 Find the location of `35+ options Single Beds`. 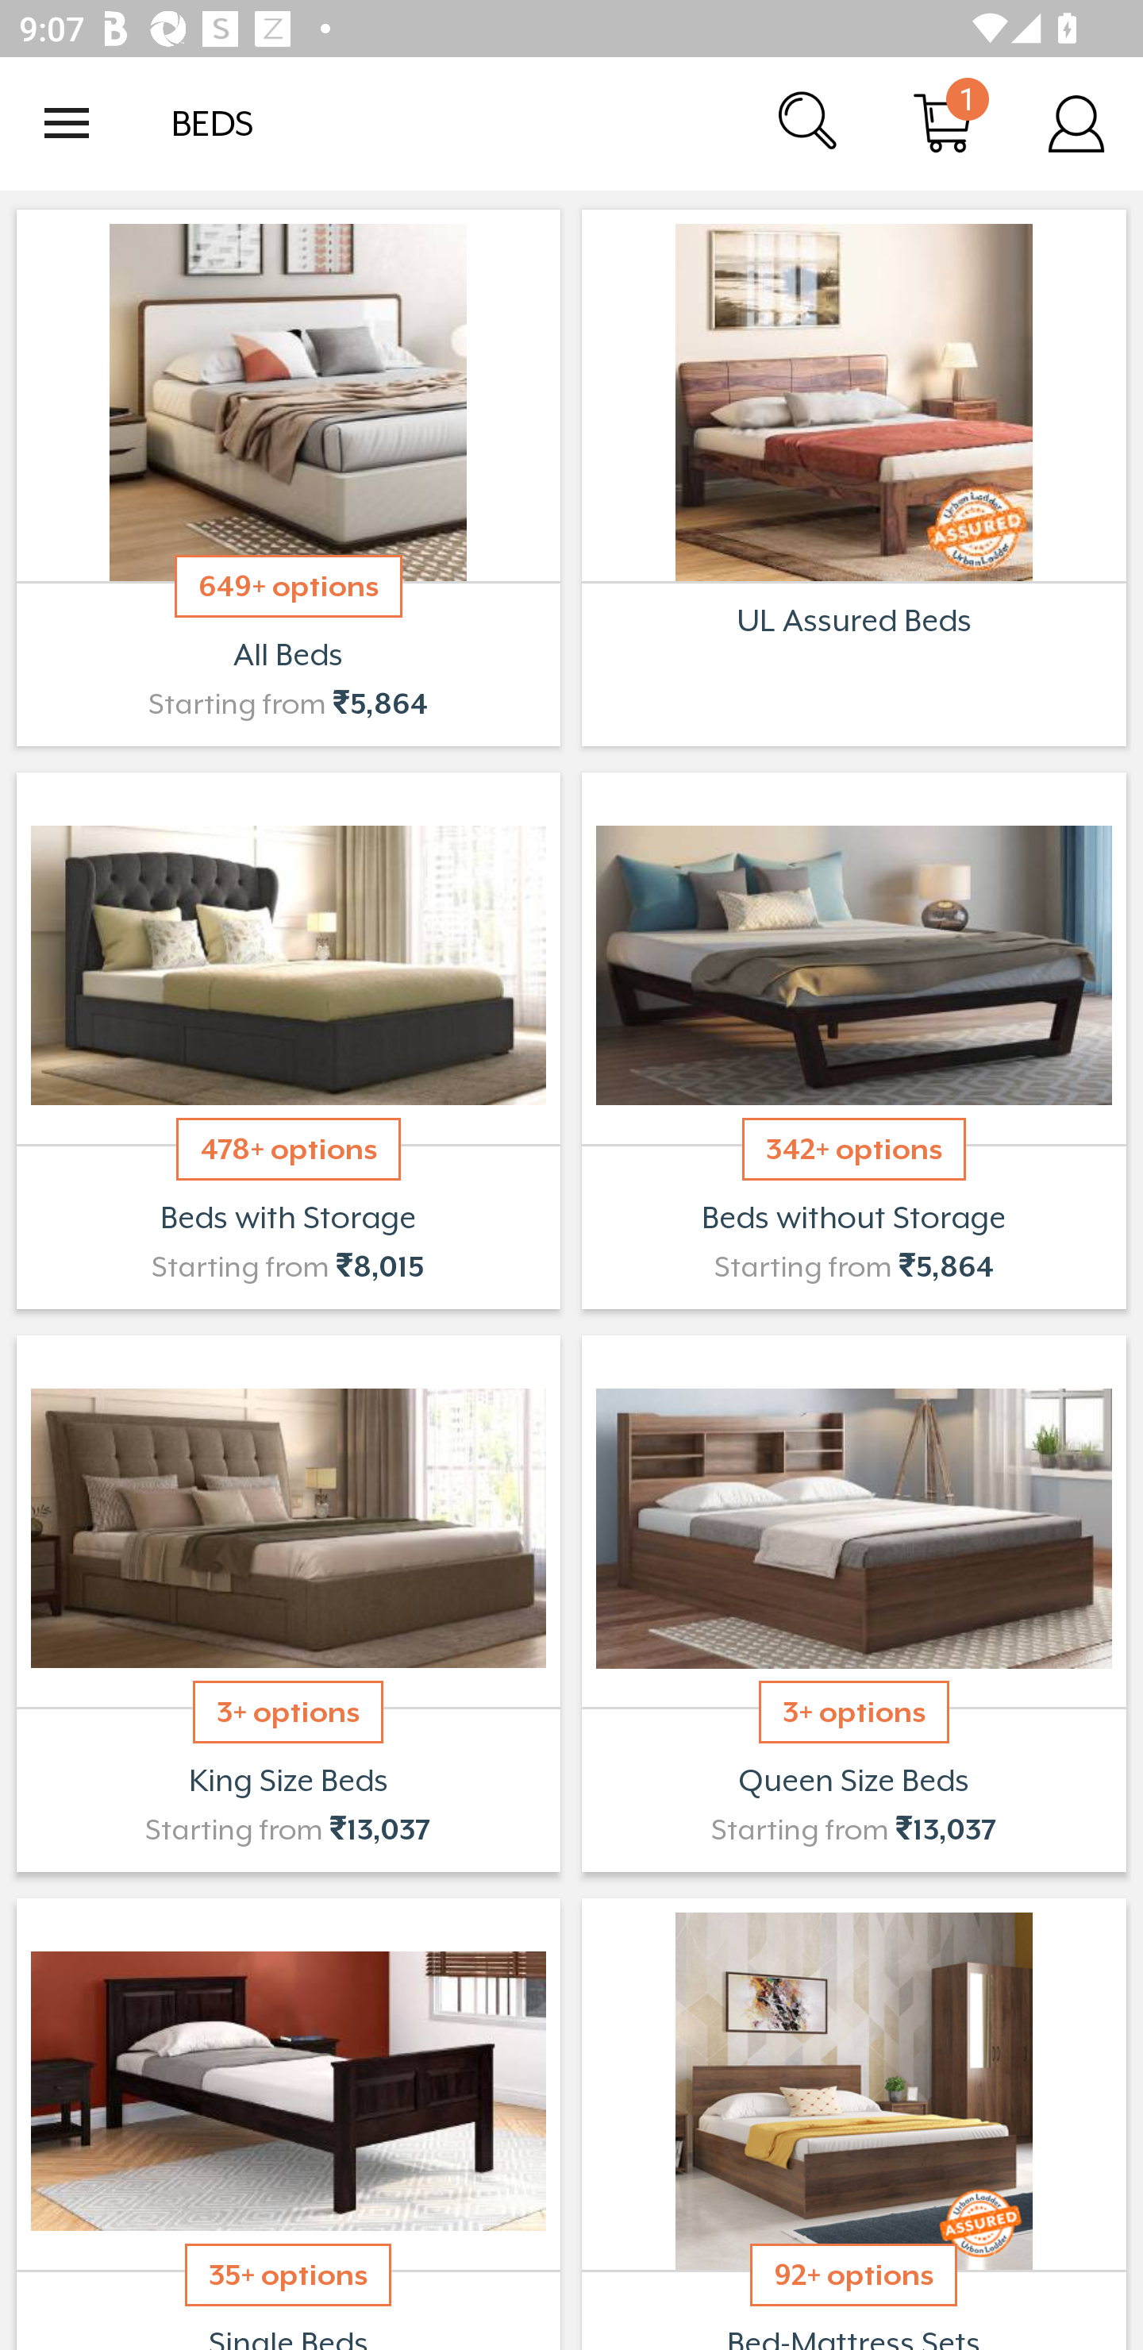

35+ options Single Beds is located at coordinates (287, 2121).